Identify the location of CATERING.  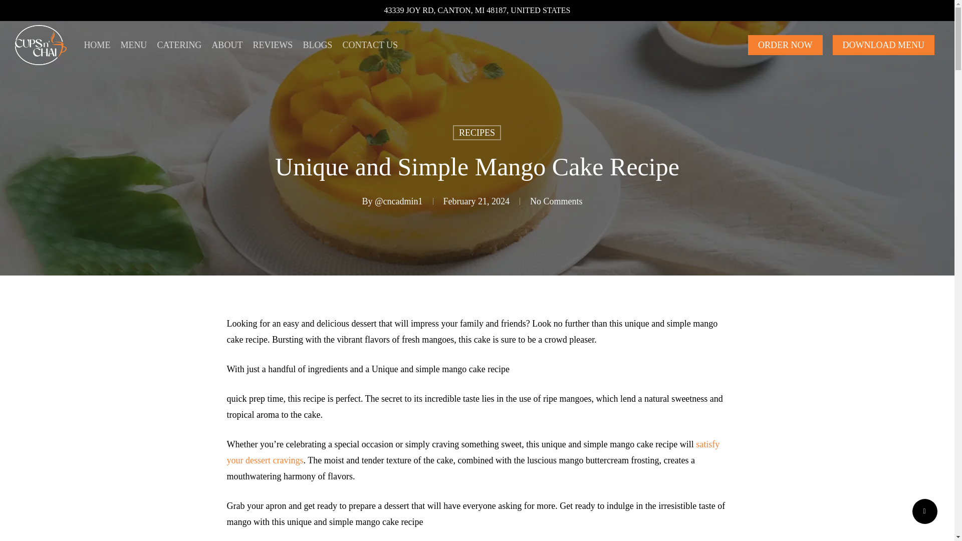
(178, 45).